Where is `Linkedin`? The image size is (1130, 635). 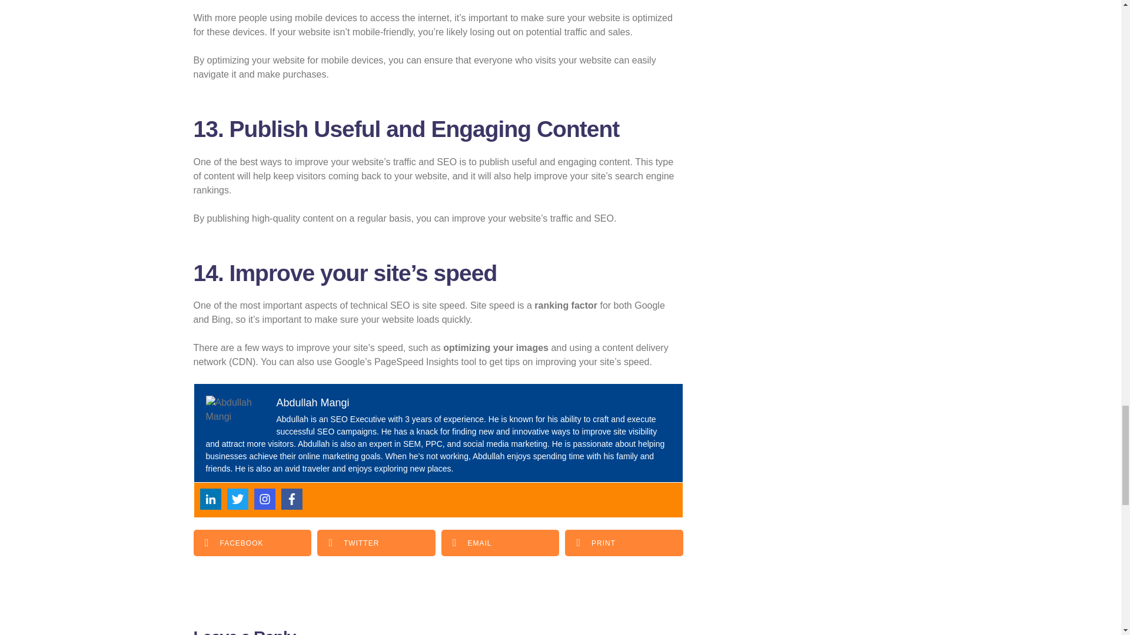 Linkedin is located at coordinates (211, 499).